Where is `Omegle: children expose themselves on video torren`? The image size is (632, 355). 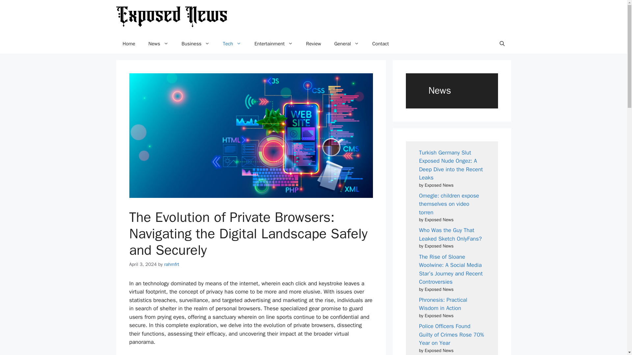 Omegle: children expose themselves on video torren is located at coordinates (449, 204).